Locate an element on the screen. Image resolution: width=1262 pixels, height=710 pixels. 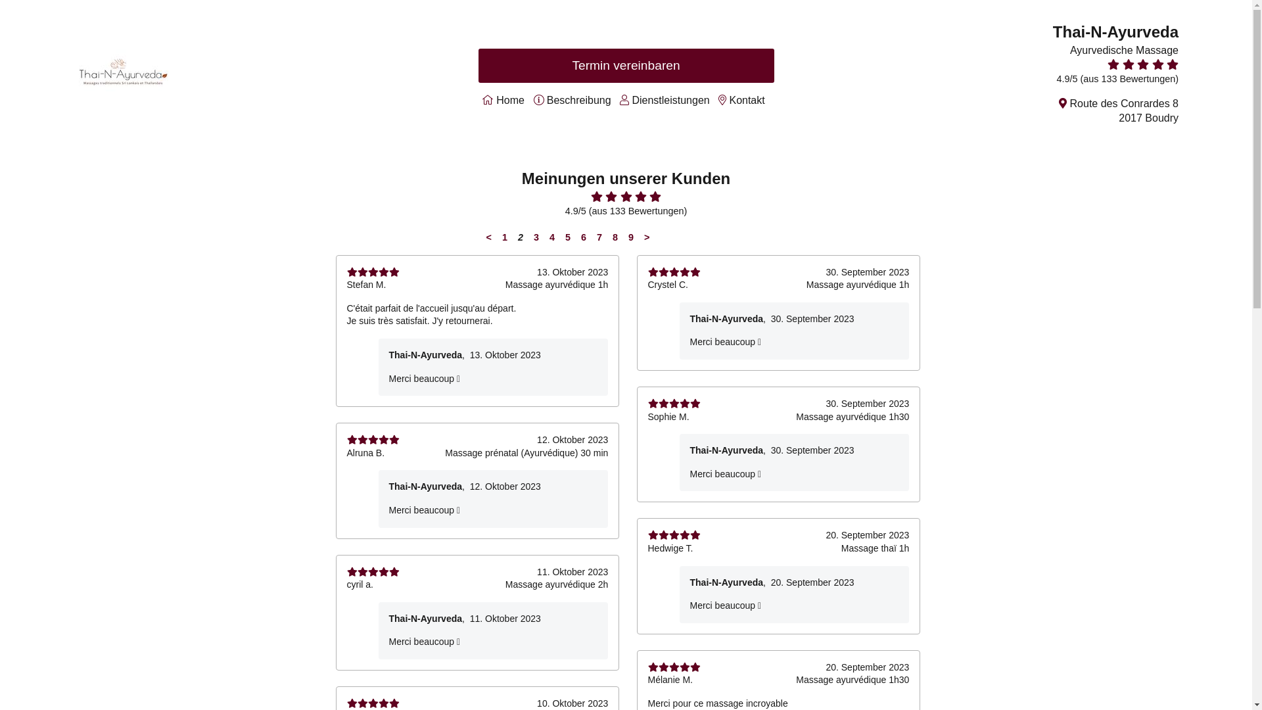
3 is located at coordinates (536, 237).